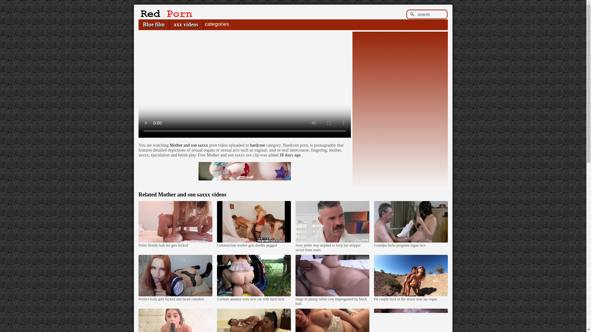  What do you see at coordinates (154, 25) in the screenshot?
I see `Blue film` at bounding box center [154, 25].